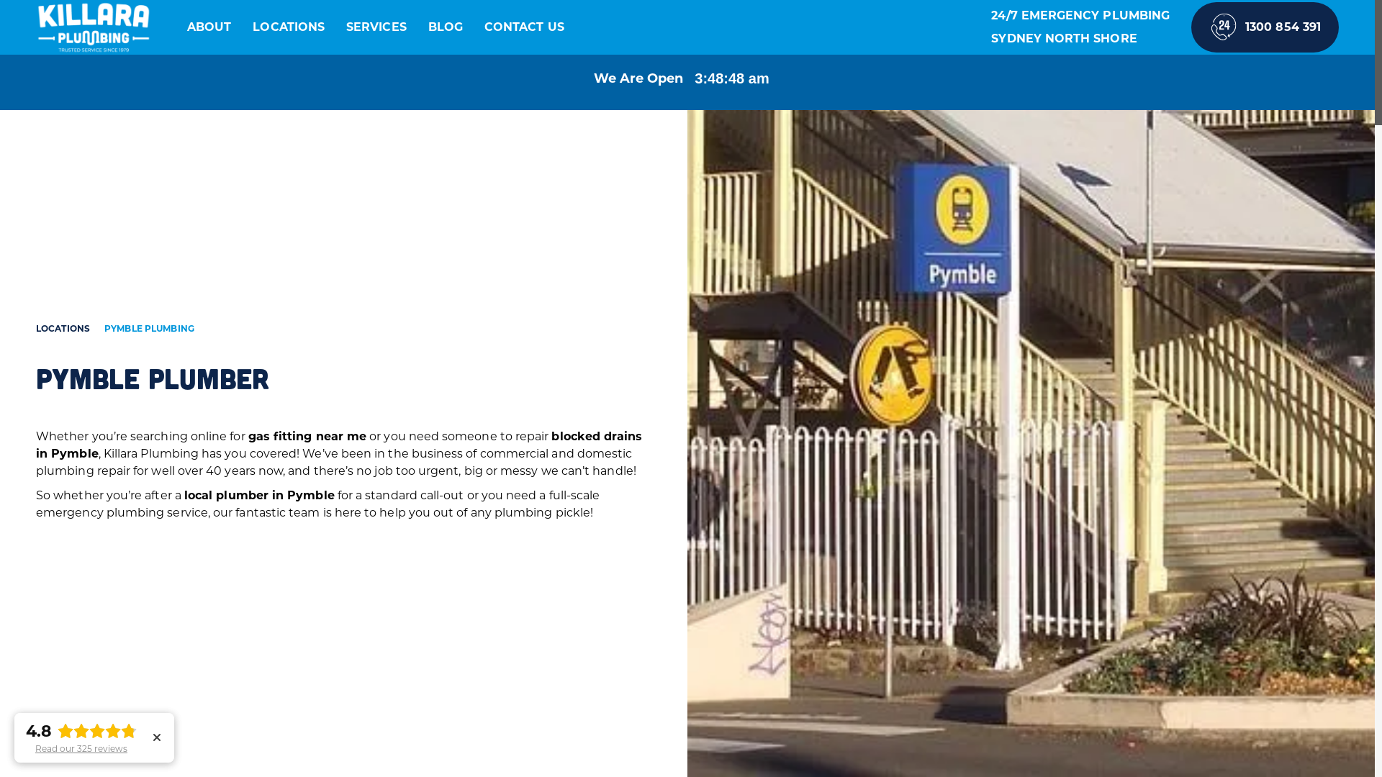 This screenshot has width=1382, height=777. Describe the element at coordinates (376, 27) in the screenshot. I see `SERVICES` at that location.